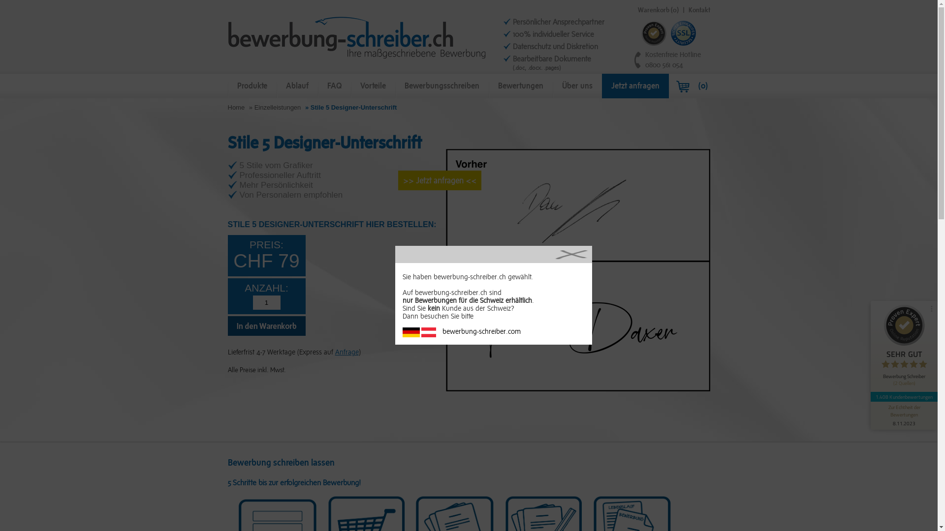  Describe the element at coordinates (335, 86) in the screenshot. I see `FAQ` at that location.